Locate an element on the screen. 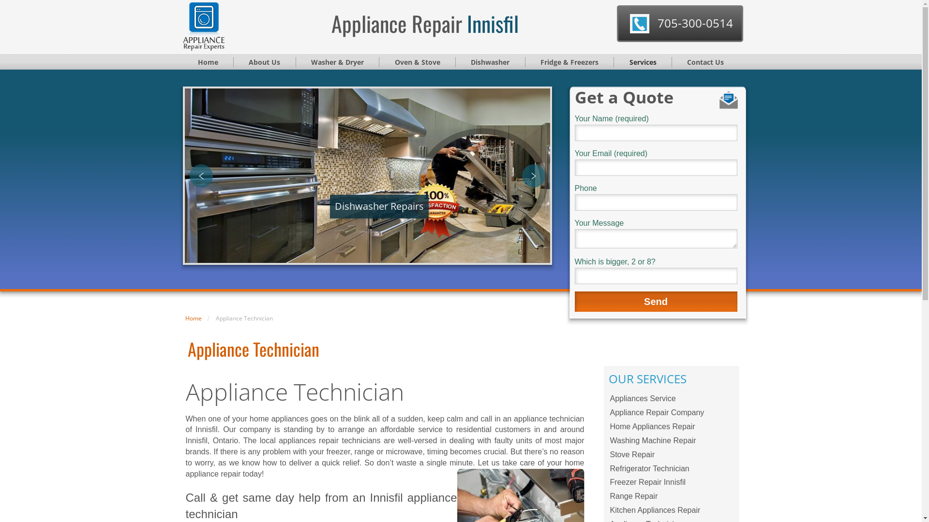 The width and height of the screenshot is (929, 522). Dishwasher is located at coordinates (491, 62).